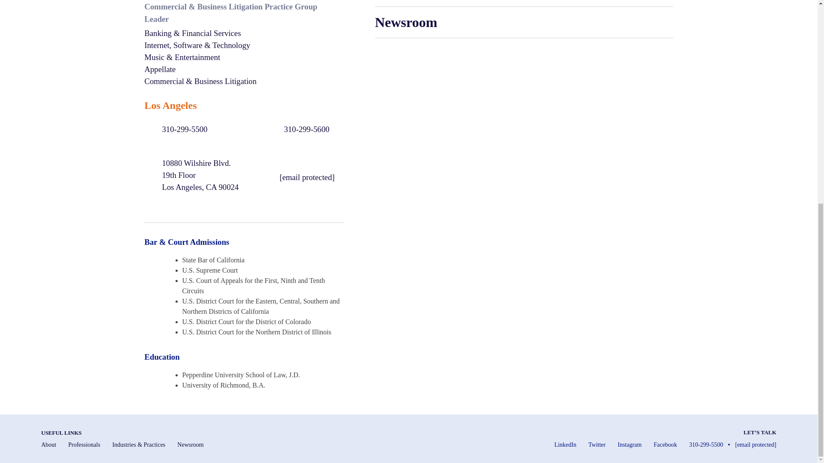 This screenshot has width=824, height=463. I want to click on 310-299-5600, so click(302, 129).